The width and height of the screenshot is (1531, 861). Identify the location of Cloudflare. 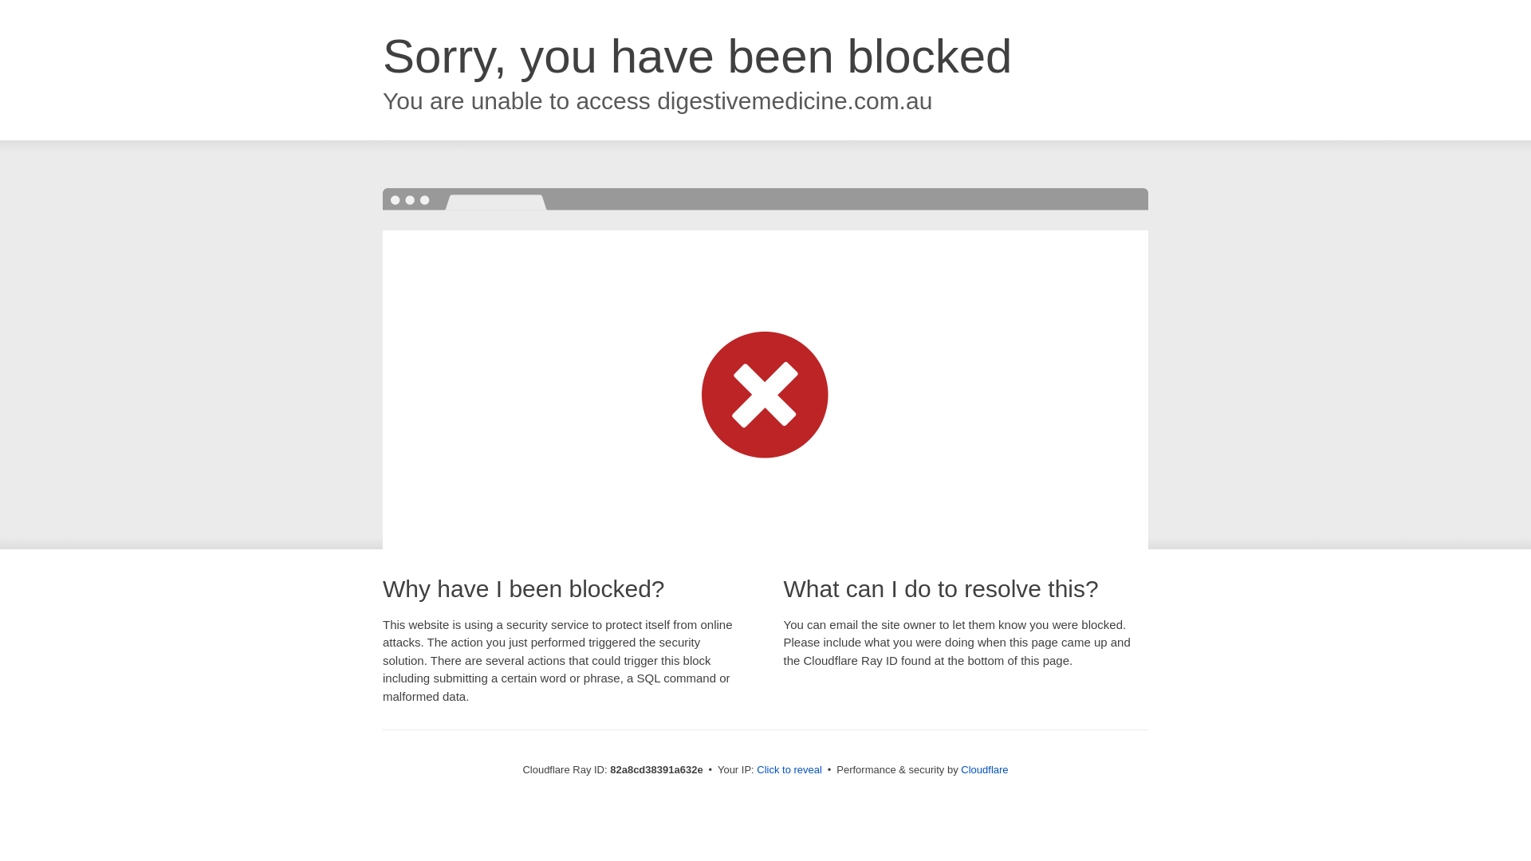
(984, 770).